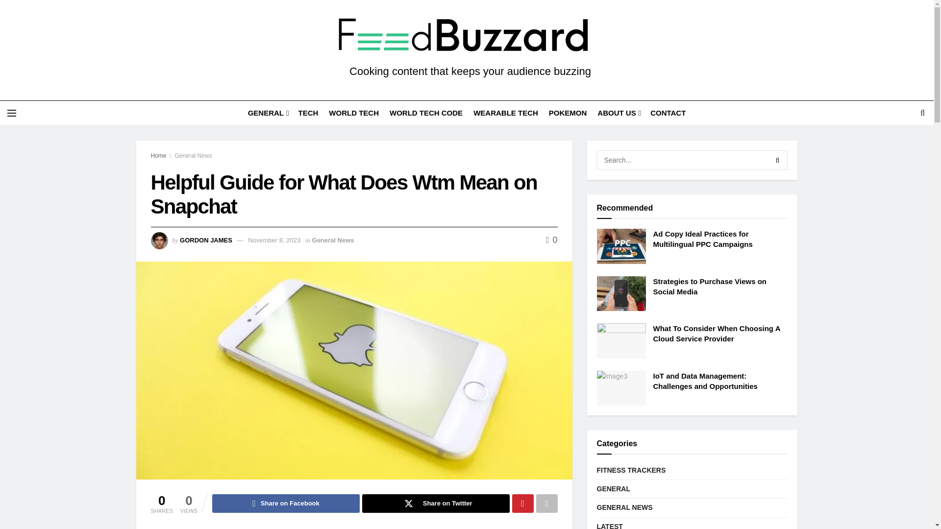 The width and height of the screenshot is (941, 529). Describe the element at coordinates (268, 113) in the screenshot. I see `GENERAL` at that location.